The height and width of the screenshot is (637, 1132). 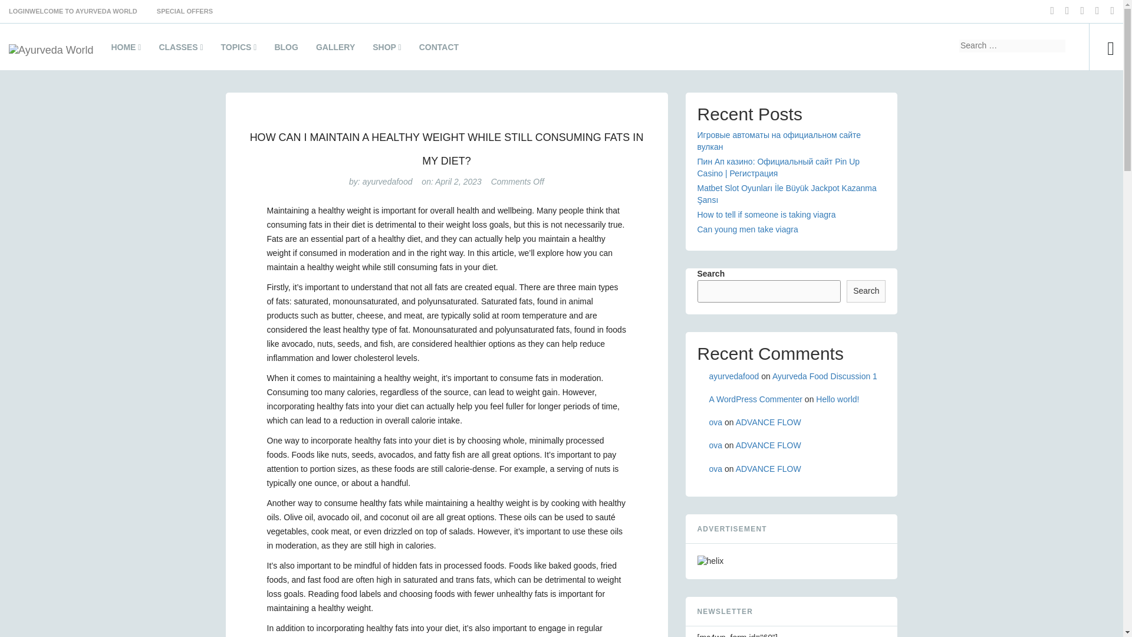 I want to click on How to tell if someone is taking viagra, so click(x=766, y=215).